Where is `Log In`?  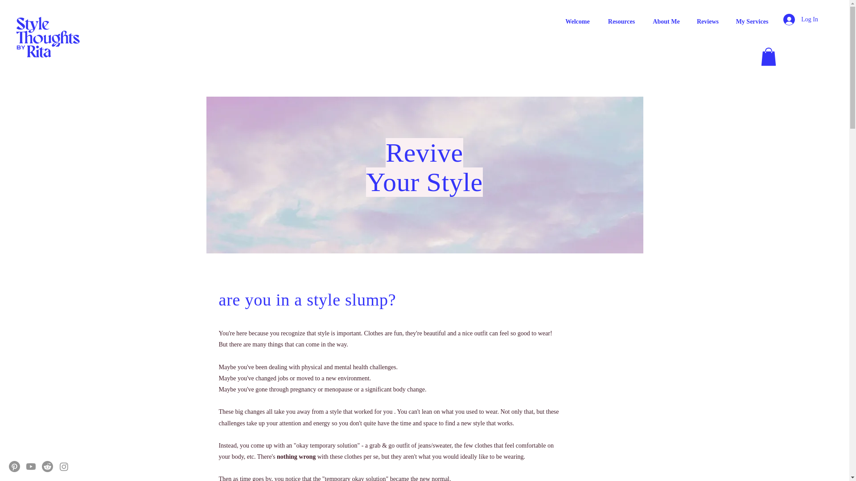 Log In is located at coordinates (801, 19).